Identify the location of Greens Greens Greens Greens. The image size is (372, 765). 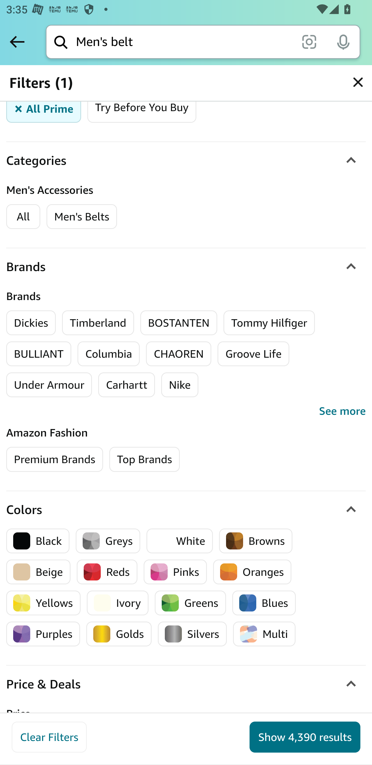
(190, 603).